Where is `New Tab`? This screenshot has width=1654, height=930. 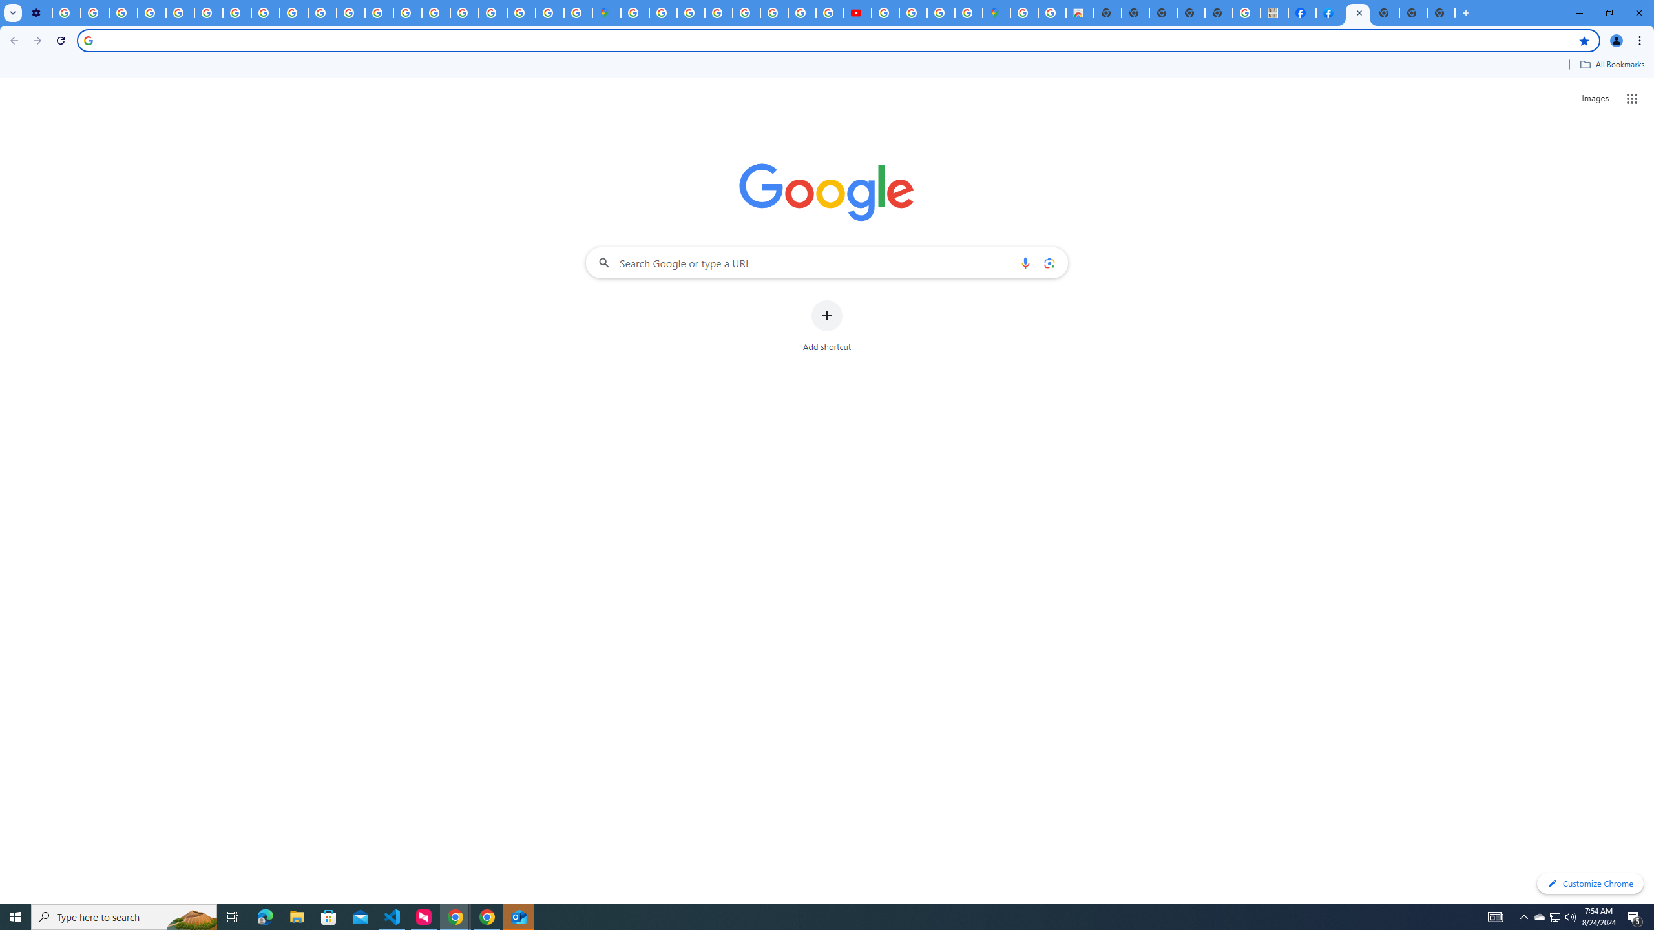 New Tab is located at coordinates (1441, 13).